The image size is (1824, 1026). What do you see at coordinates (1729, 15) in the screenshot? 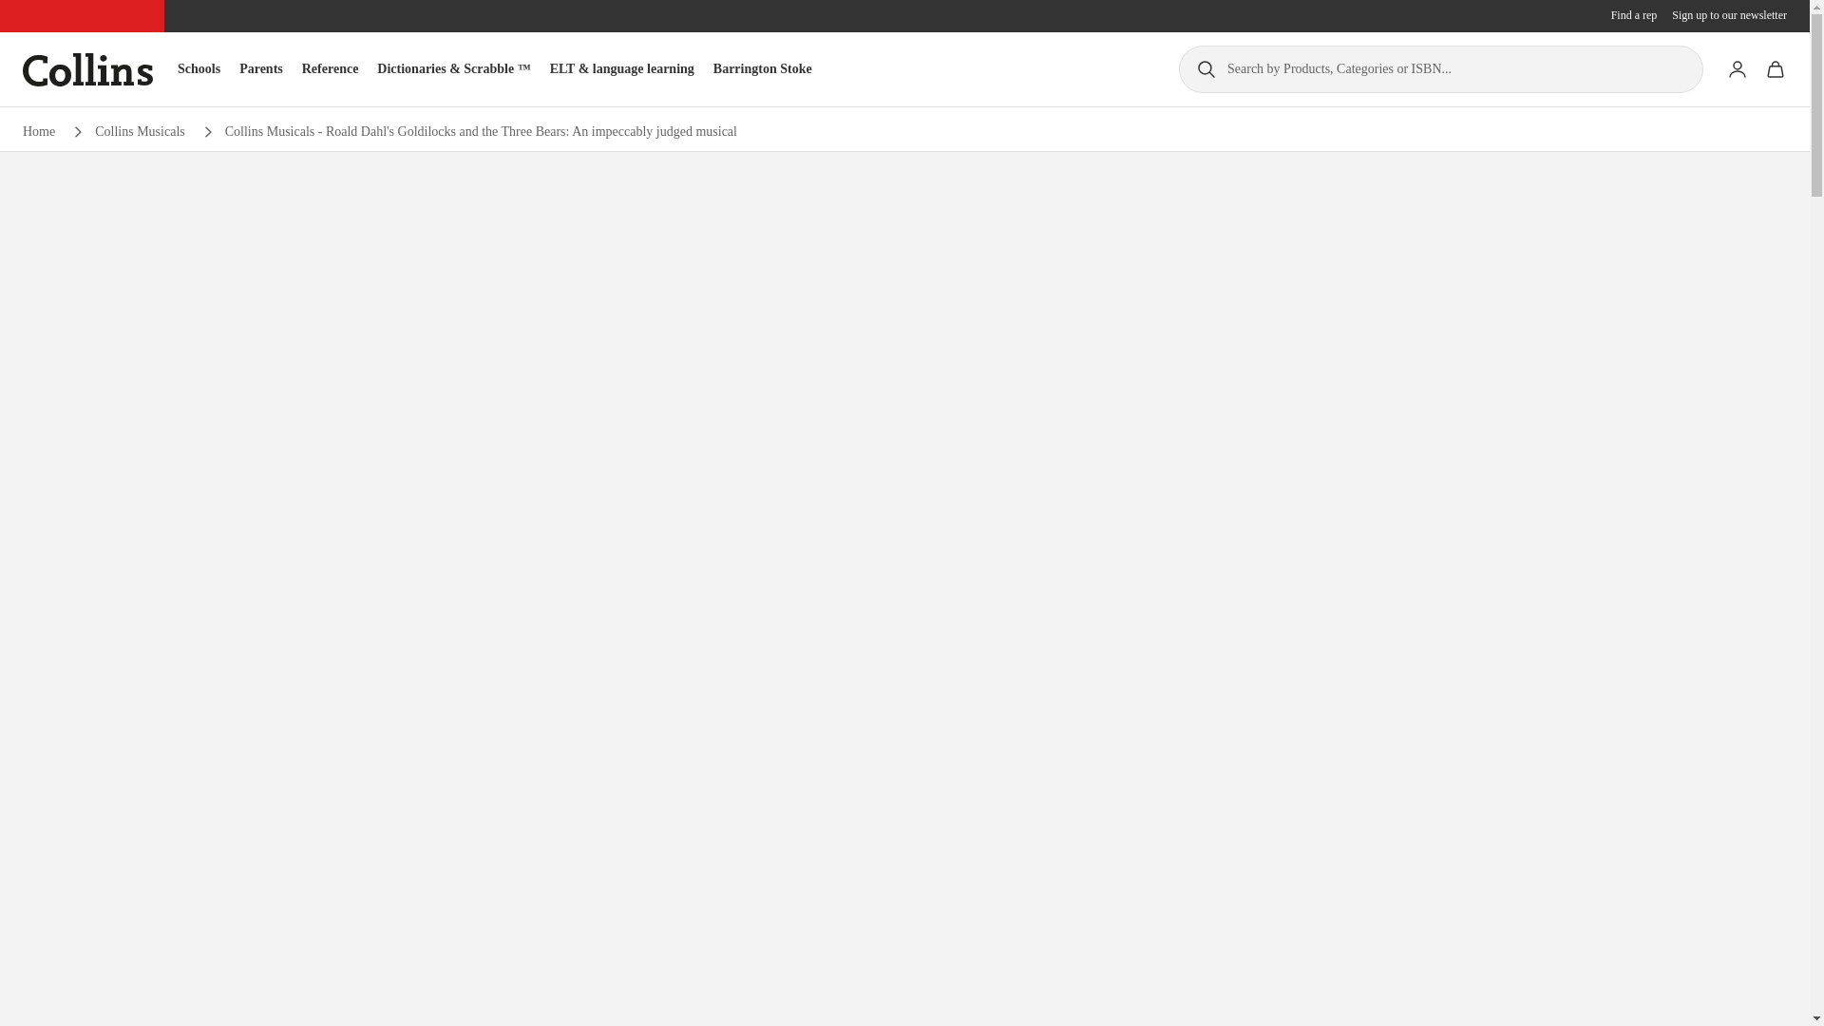
I see `Sign up to our newsletter` at bounding box center [1729, 15].